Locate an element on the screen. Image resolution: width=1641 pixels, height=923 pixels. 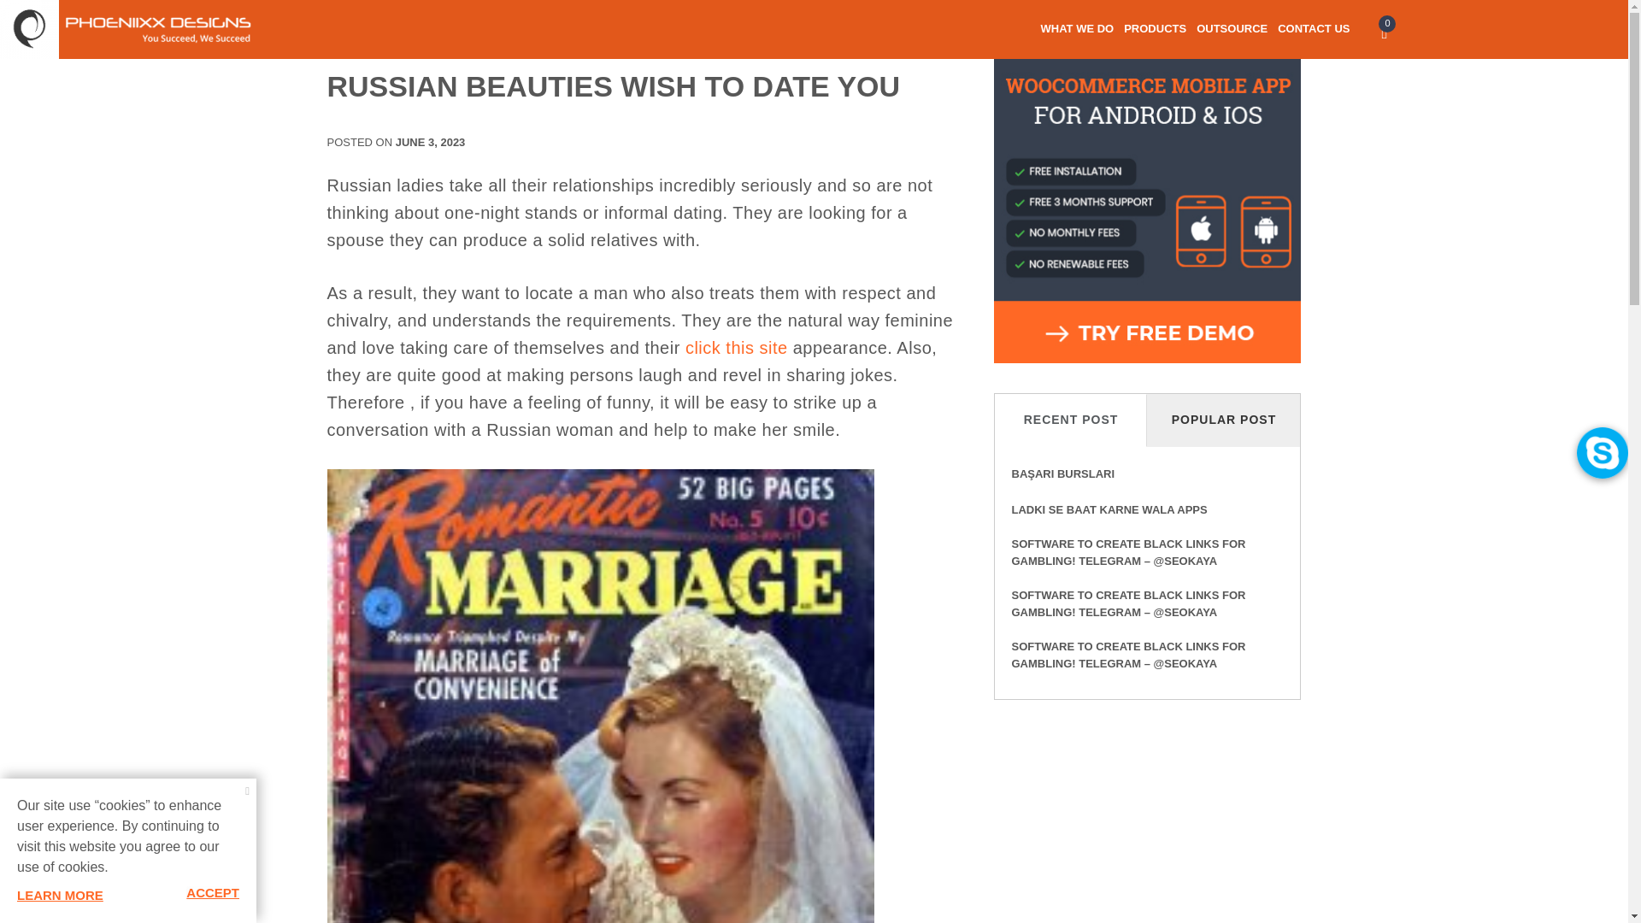
CONTACT US is located at coordinates (1313, 36).